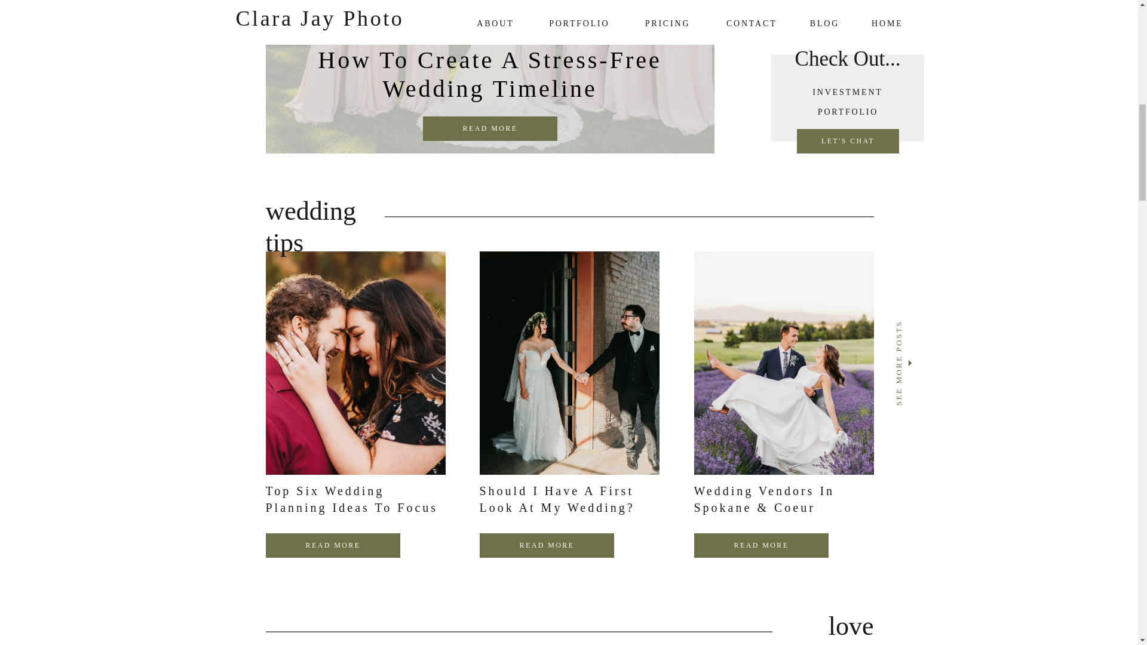 This screenshot has height=645, width=1147. I want to click on FAMILIES, so click(848, 13).